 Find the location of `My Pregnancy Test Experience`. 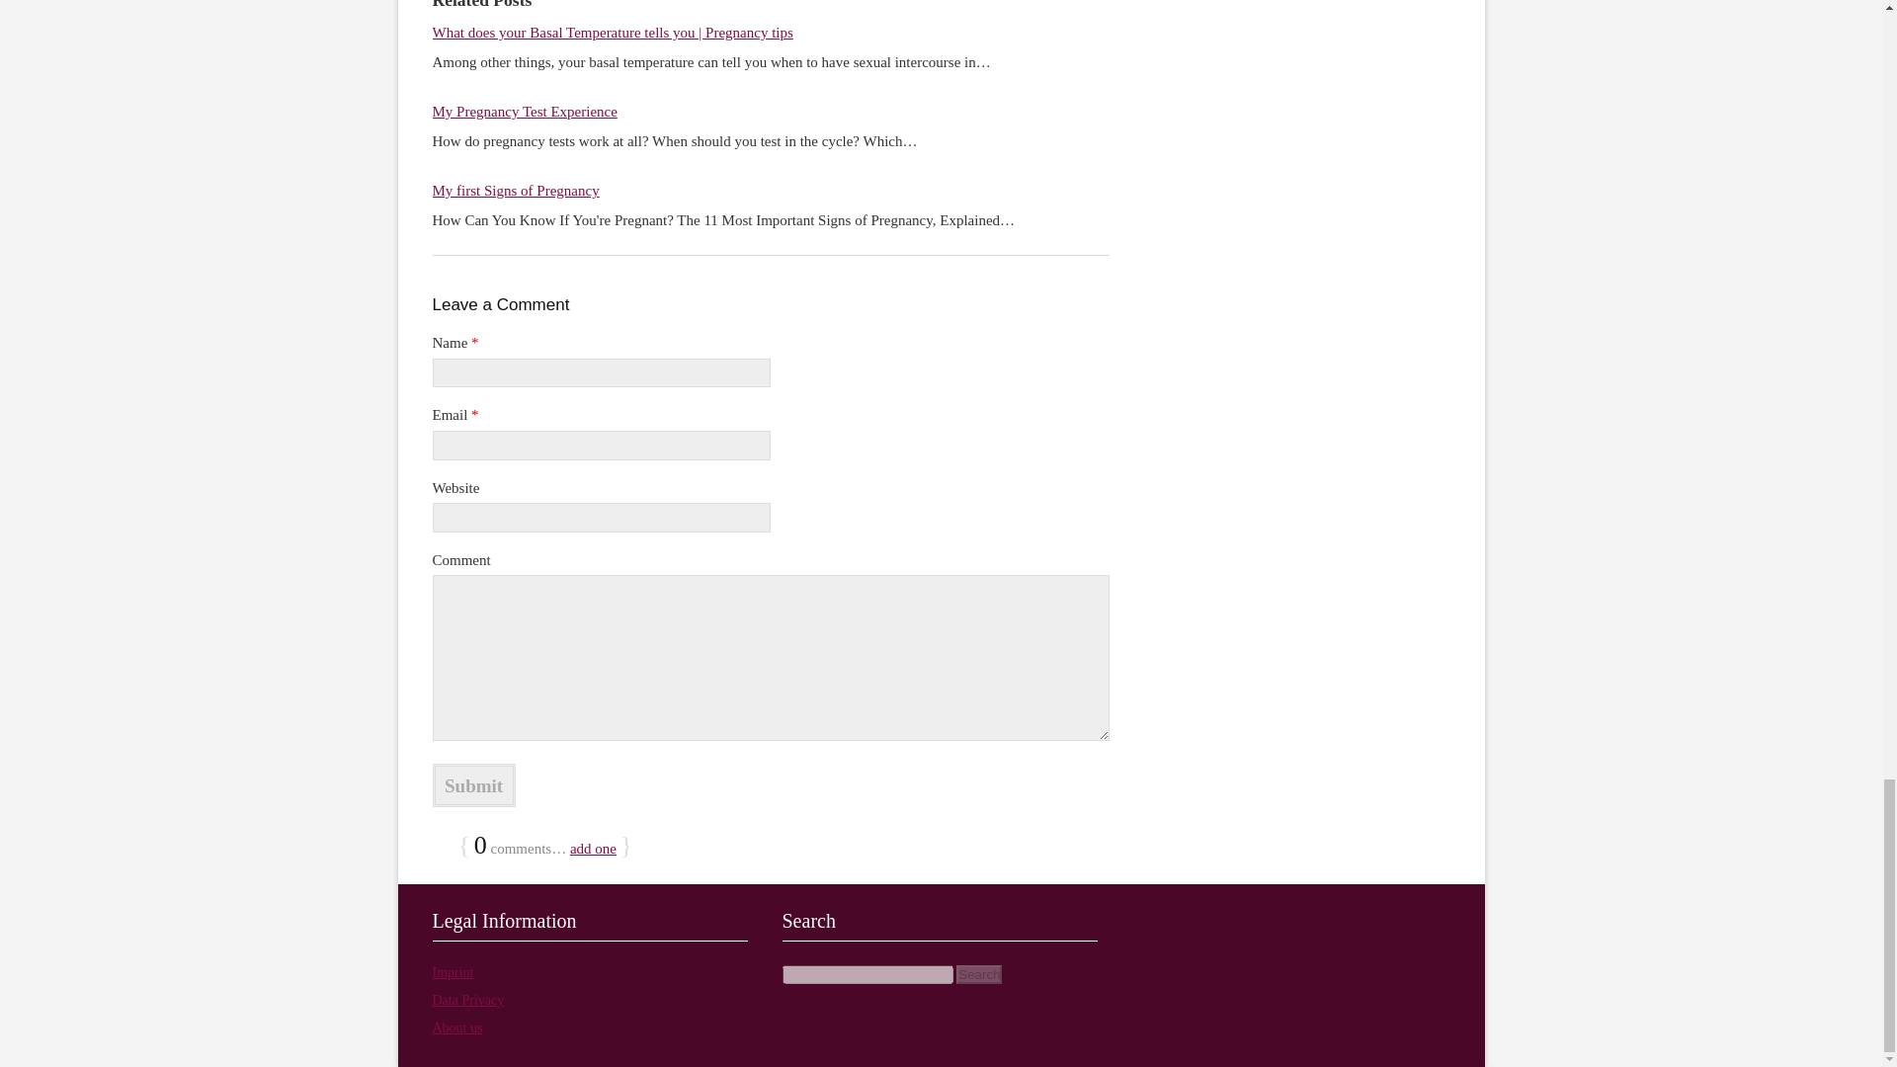

My Pregnancy Test Experience is located at coordinates (525, 111).